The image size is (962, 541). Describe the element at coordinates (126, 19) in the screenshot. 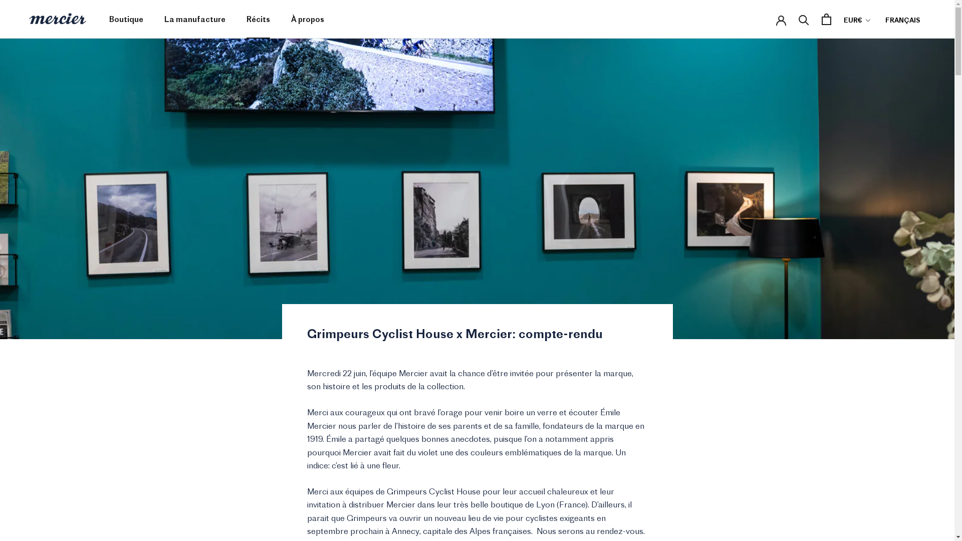

I see `Boutique` at that location.